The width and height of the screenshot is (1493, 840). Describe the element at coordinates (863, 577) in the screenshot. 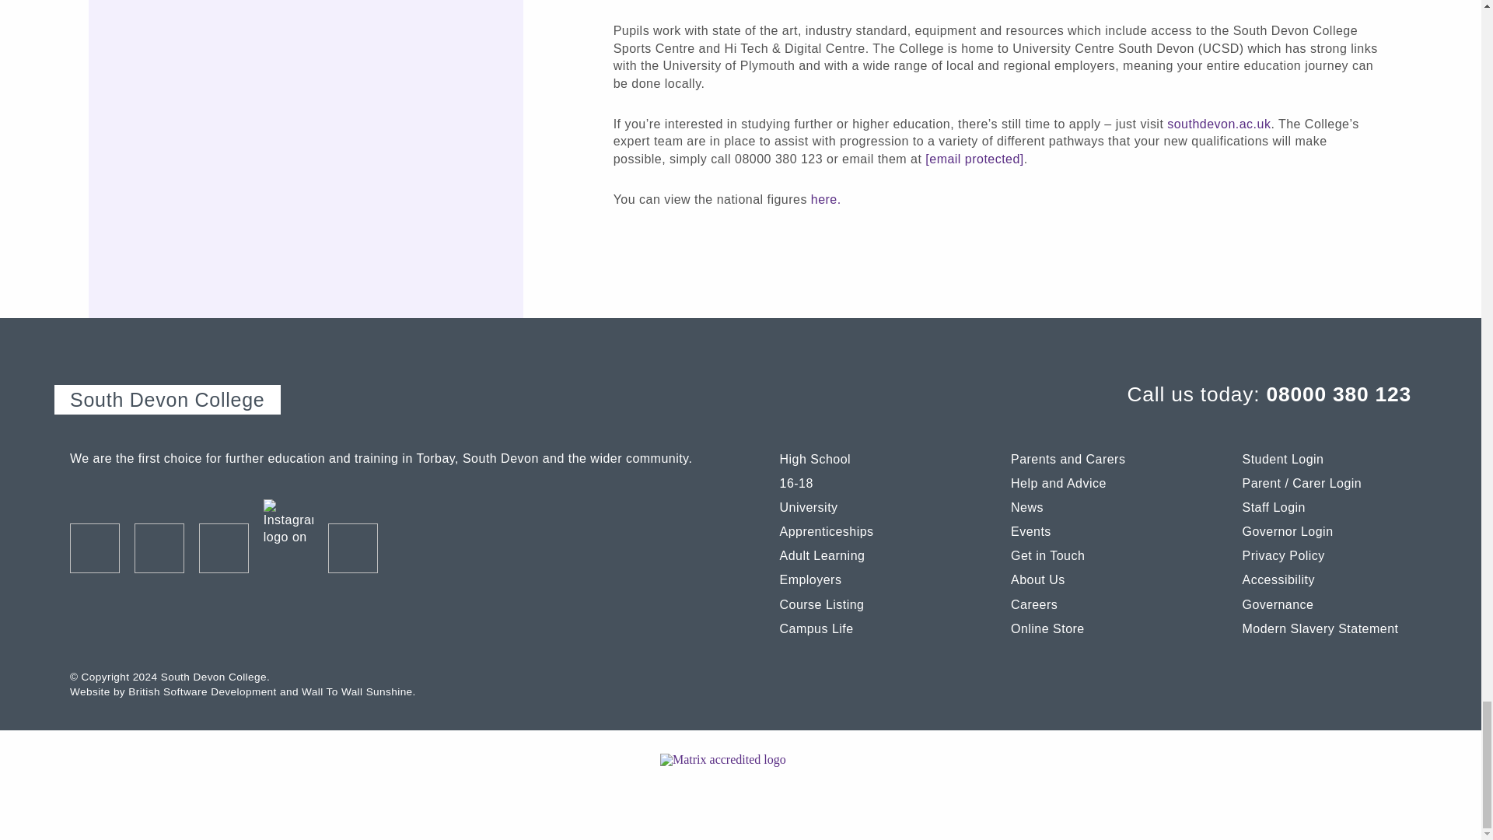

I see `Employers` at that location.